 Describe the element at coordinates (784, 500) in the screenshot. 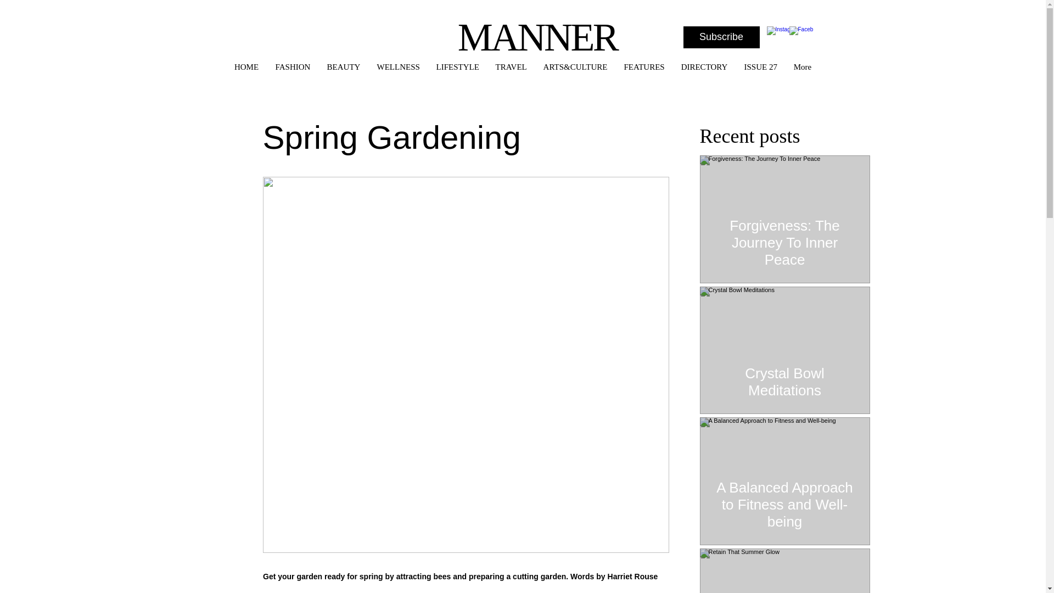

I see `A Balanced Approach to Fitness and Well-being` at that location.